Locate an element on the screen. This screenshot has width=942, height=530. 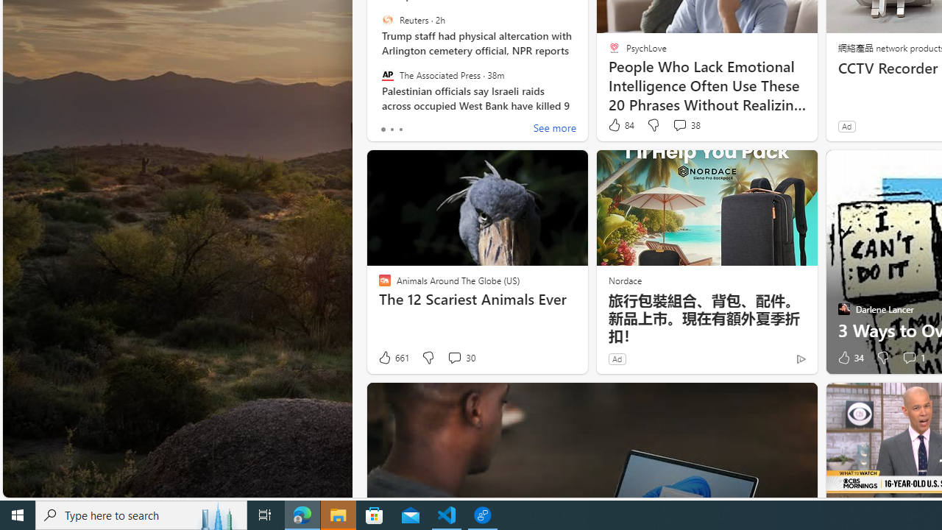
Reuters is located at coordinates (387, 20).